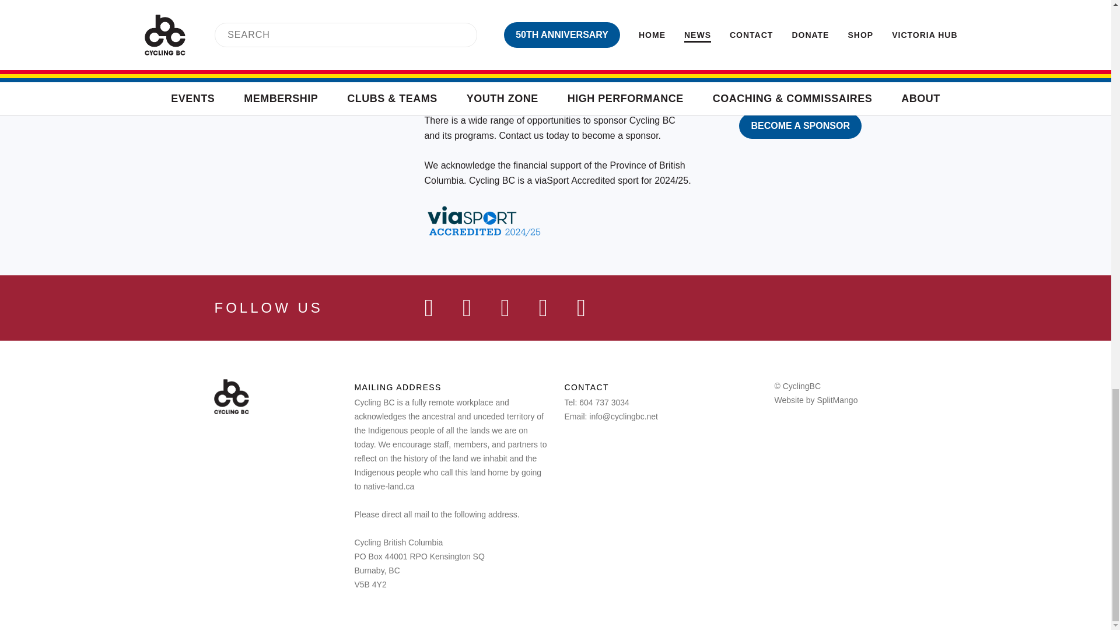 The width and height of the screenshot is (1120, 630). Describe the element at coordinates (231, 397) in the screenshot. I see `cbc-logo-2x` at that location.